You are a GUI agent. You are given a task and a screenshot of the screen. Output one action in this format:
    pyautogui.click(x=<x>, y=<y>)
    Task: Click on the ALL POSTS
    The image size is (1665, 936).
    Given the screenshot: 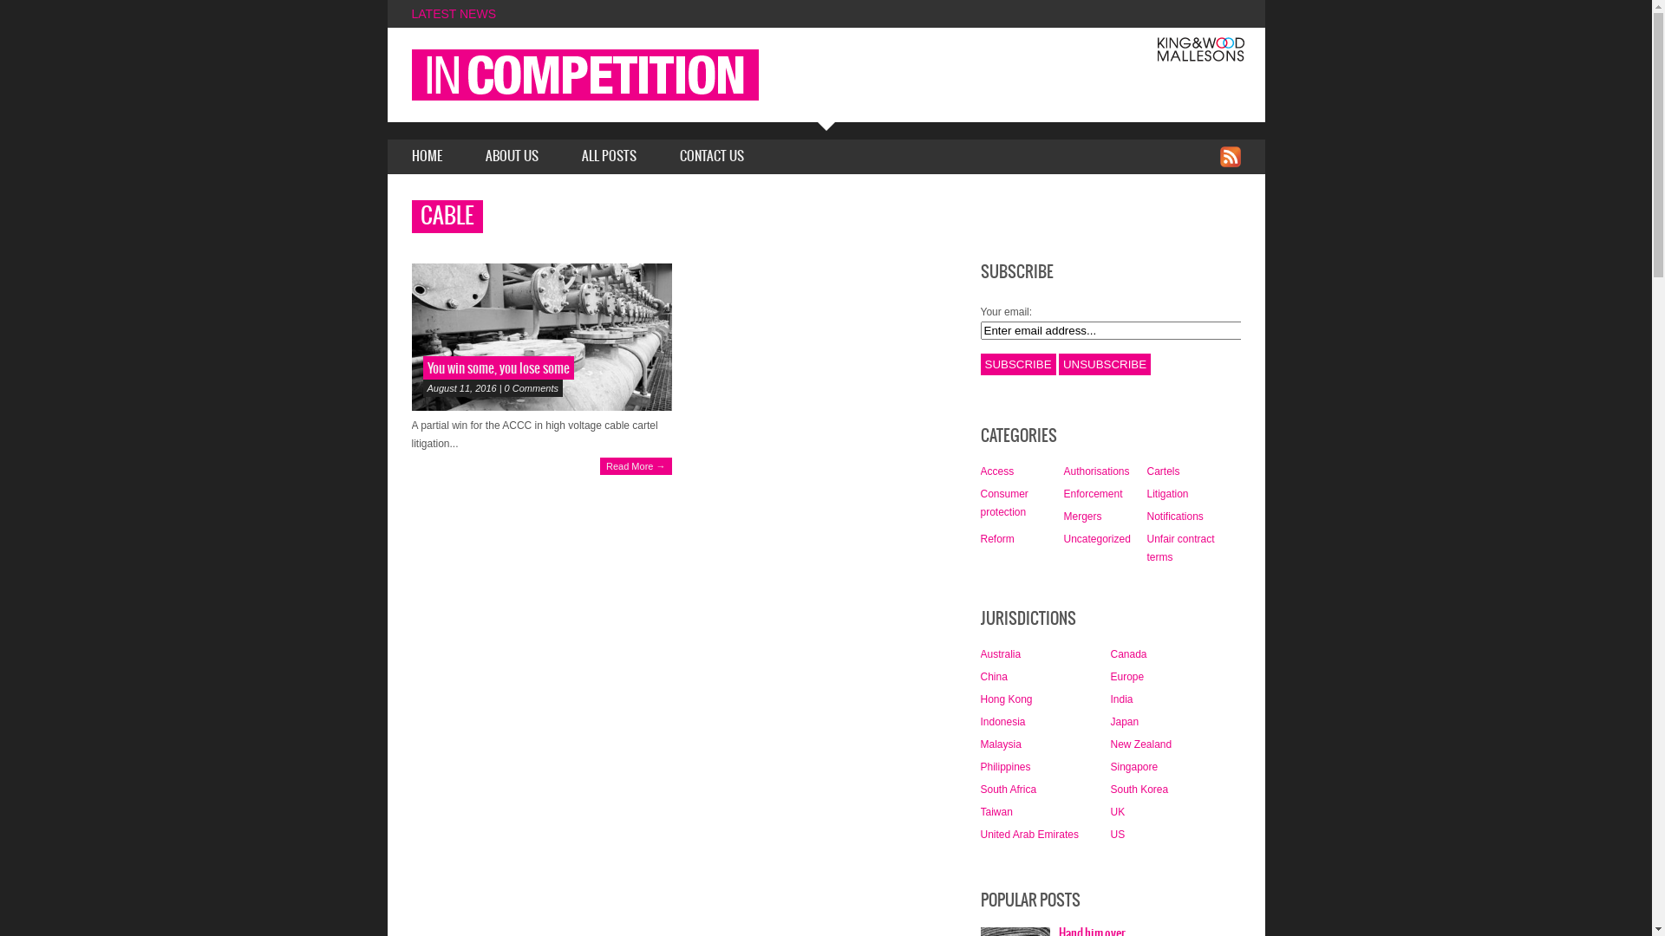 What is the action you would take?
    pyautogui.click(x=609, y=157)
    